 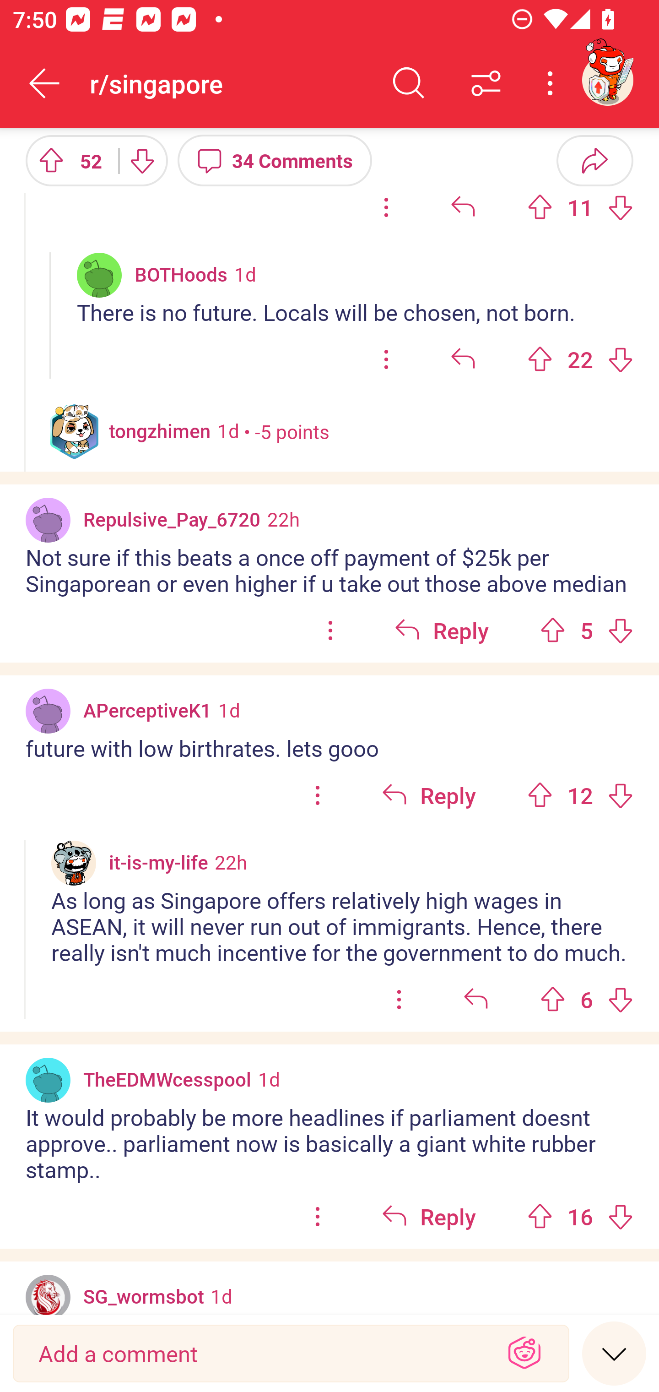 What do you see at coordinates (318, 794) in the screenshot?
I see `options` at bounding box center [318, 794].